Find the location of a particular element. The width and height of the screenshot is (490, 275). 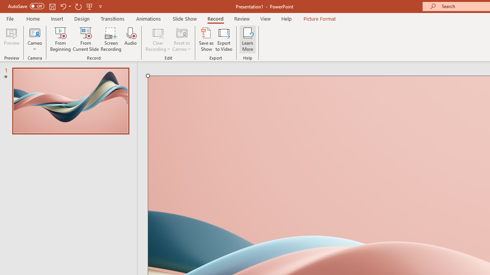

From Beginning is located at coordinates (90, 6).